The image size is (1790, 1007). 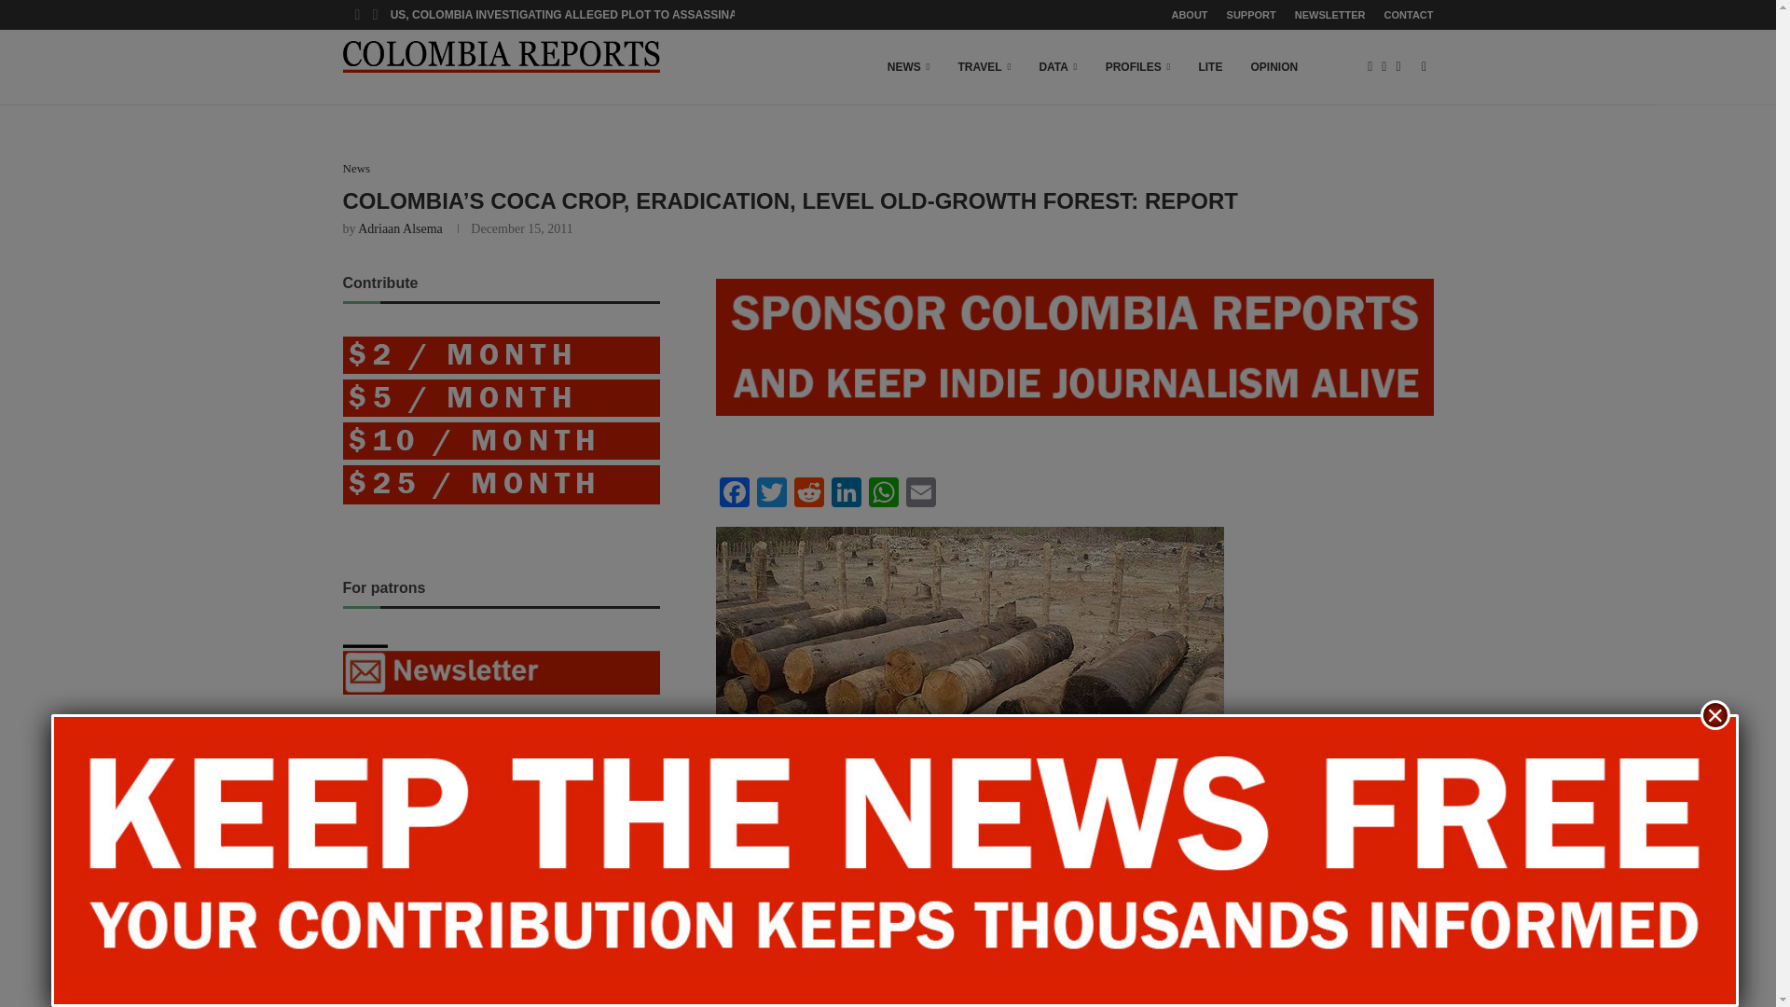 I want to click on WhatsApp, so click(x=883, y=494).